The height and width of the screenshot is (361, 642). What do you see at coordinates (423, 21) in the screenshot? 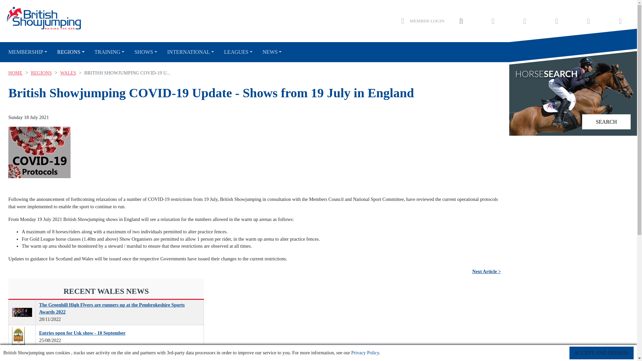
I see `MEMBER LOGIN` at bounding box center [423, 21].